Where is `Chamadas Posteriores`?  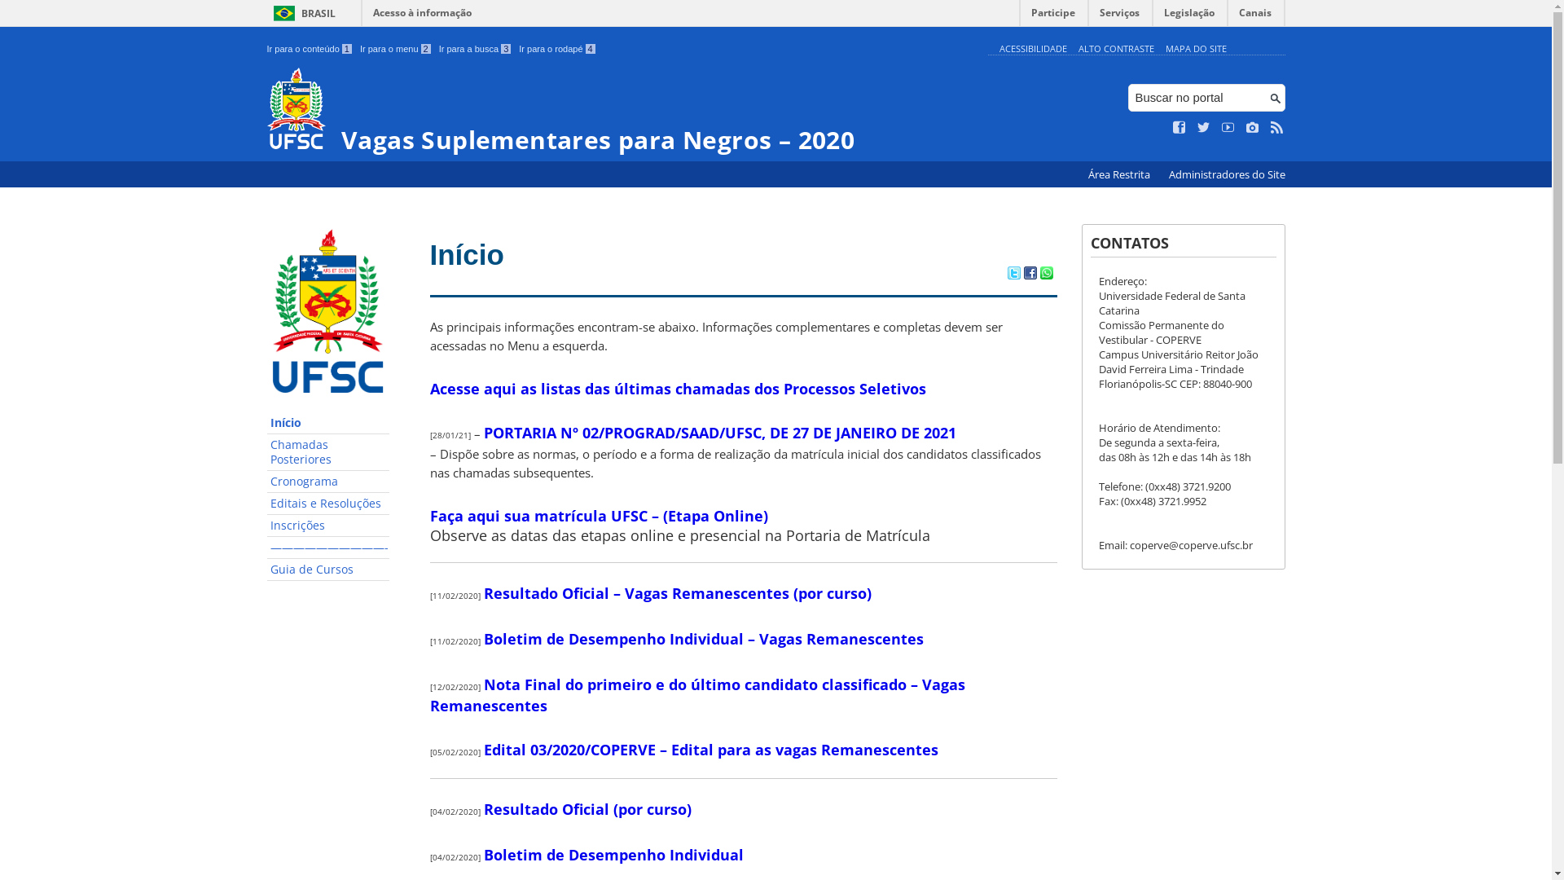 Chamadas Posteriores is located at coordinates (328, 453).